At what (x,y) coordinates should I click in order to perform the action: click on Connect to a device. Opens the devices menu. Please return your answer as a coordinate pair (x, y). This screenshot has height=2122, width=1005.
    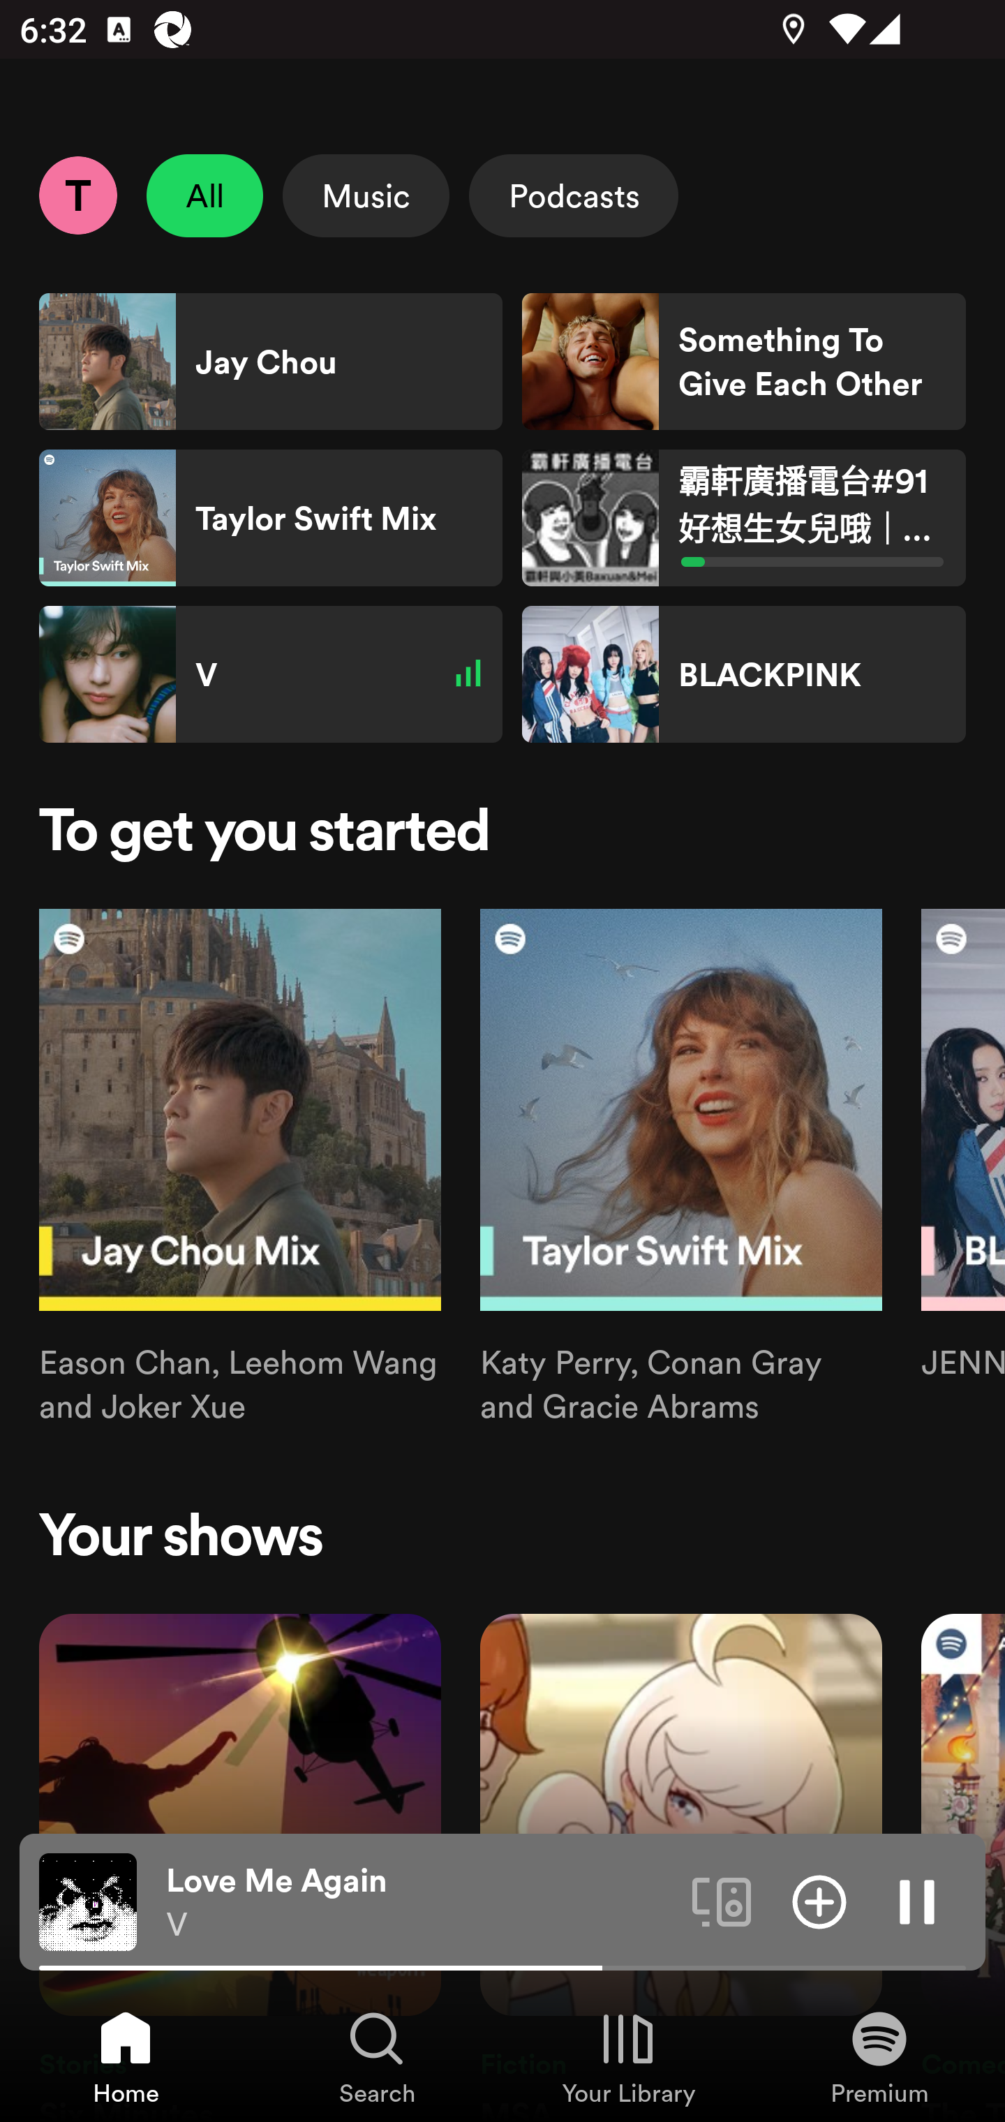
    Looking at the image, I should click on (722, 1901).